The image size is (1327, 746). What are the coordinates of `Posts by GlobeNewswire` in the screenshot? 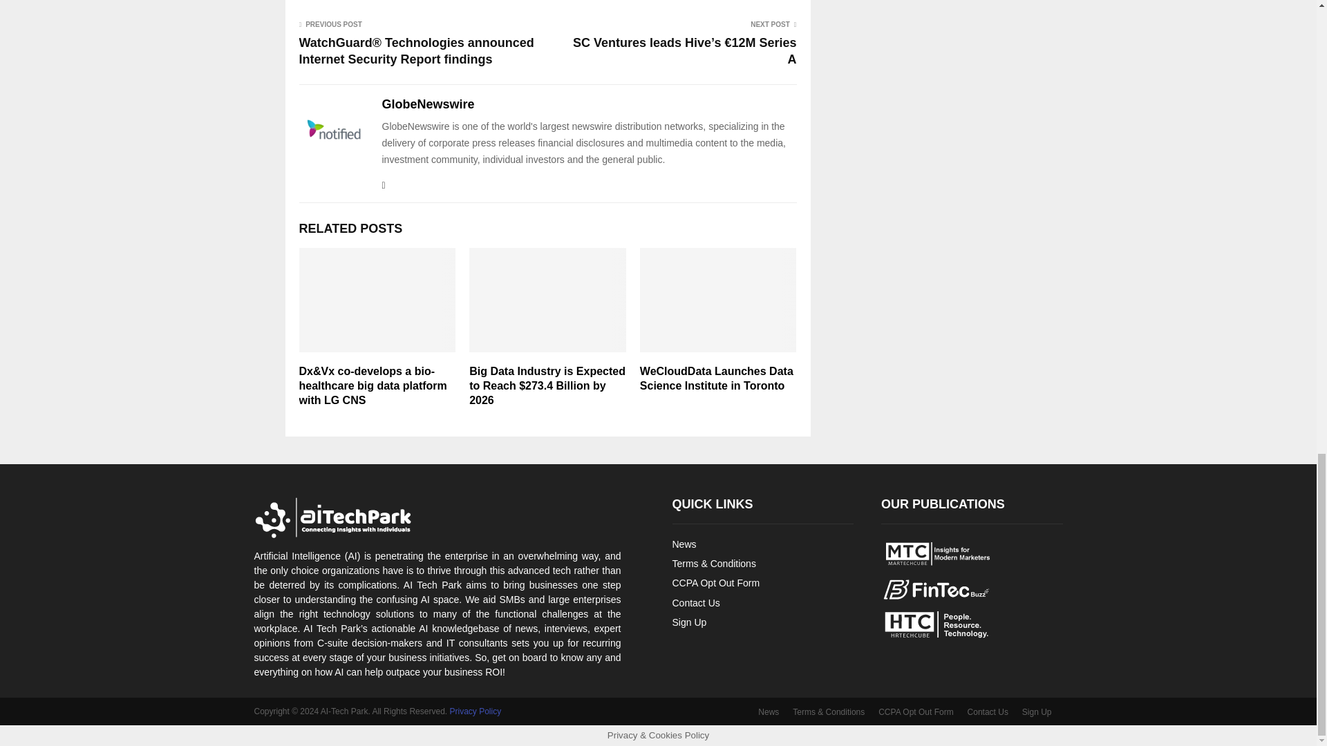 It's located at (427, 105).